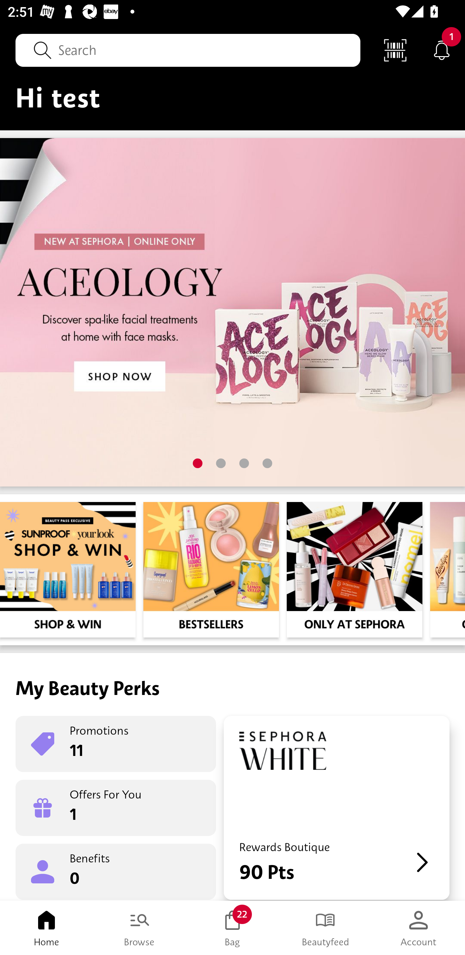  I want to click on Beautyfeed, so click(325, 928).